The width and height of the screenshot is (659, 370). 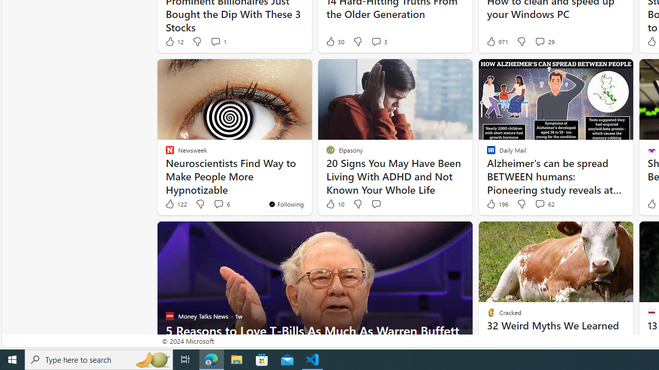 What do you see at coordinates (545, 41) in the screenshot?
I see `View comments 29 Comment` at bounding box center [545, 41].